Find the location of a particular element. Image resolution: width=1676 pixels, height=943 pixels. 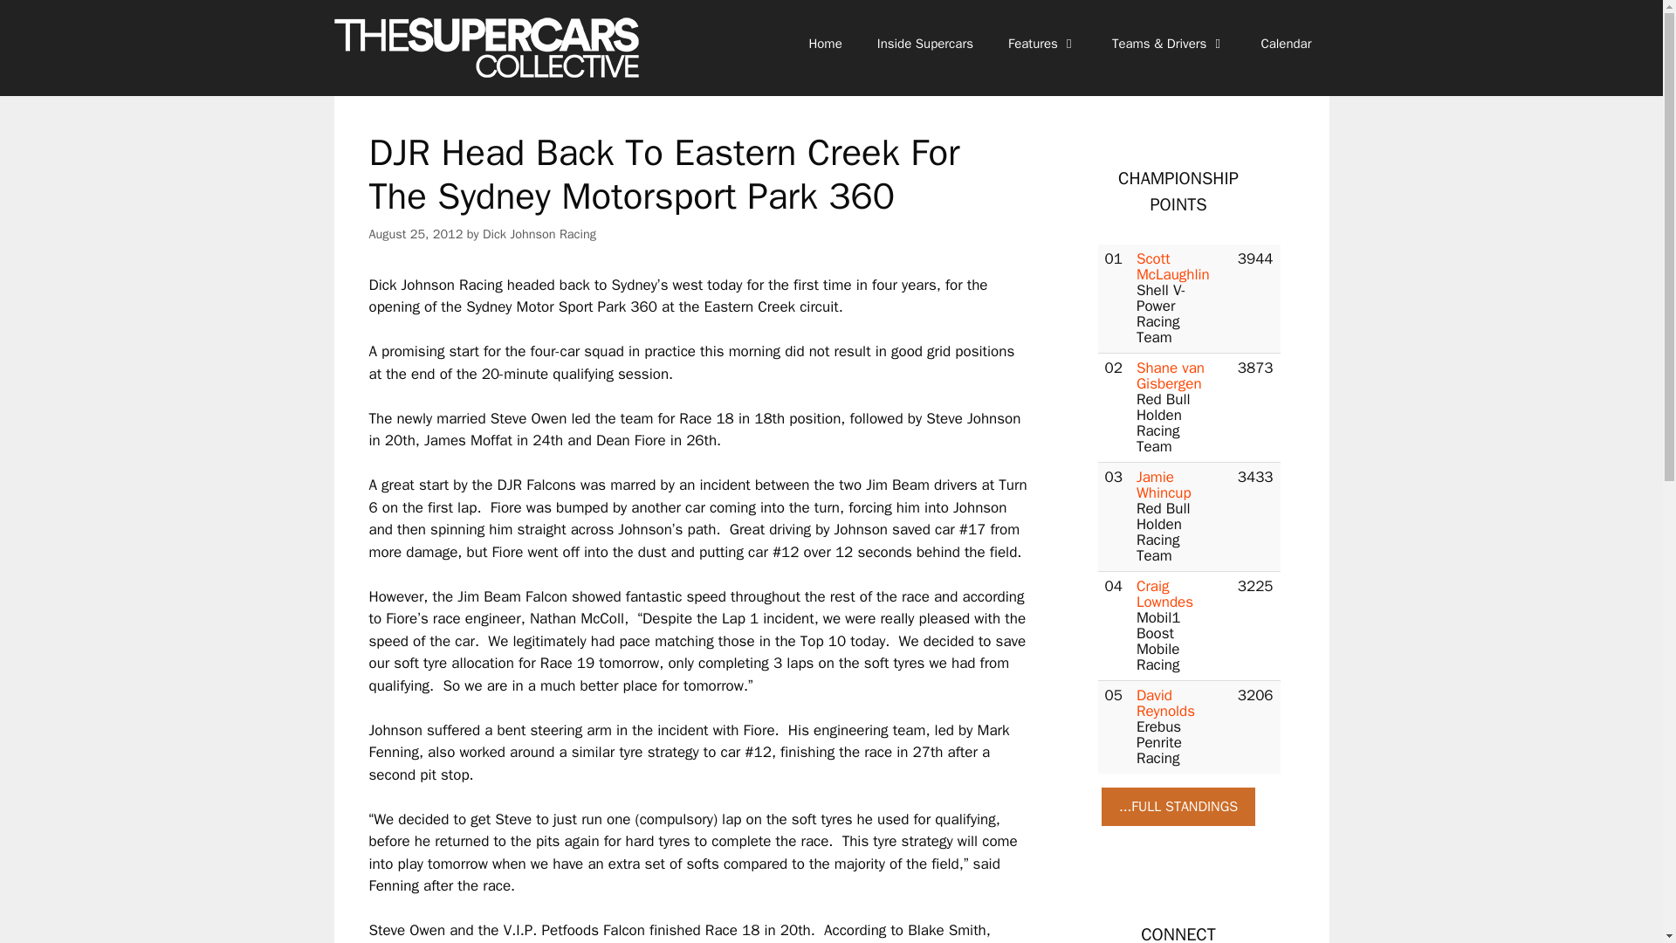

Inside Supercars is located at coordinates (924, 44).